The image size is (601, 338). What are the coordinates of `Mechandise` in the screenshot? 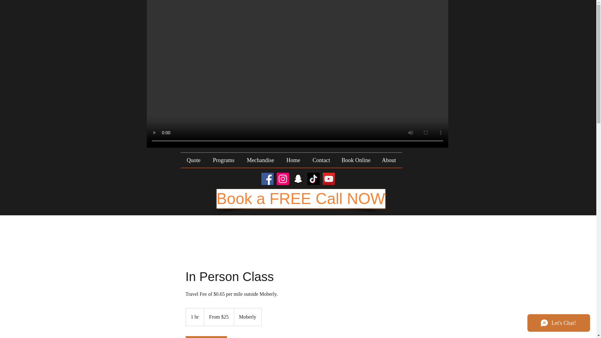 It's located at (260, 160).